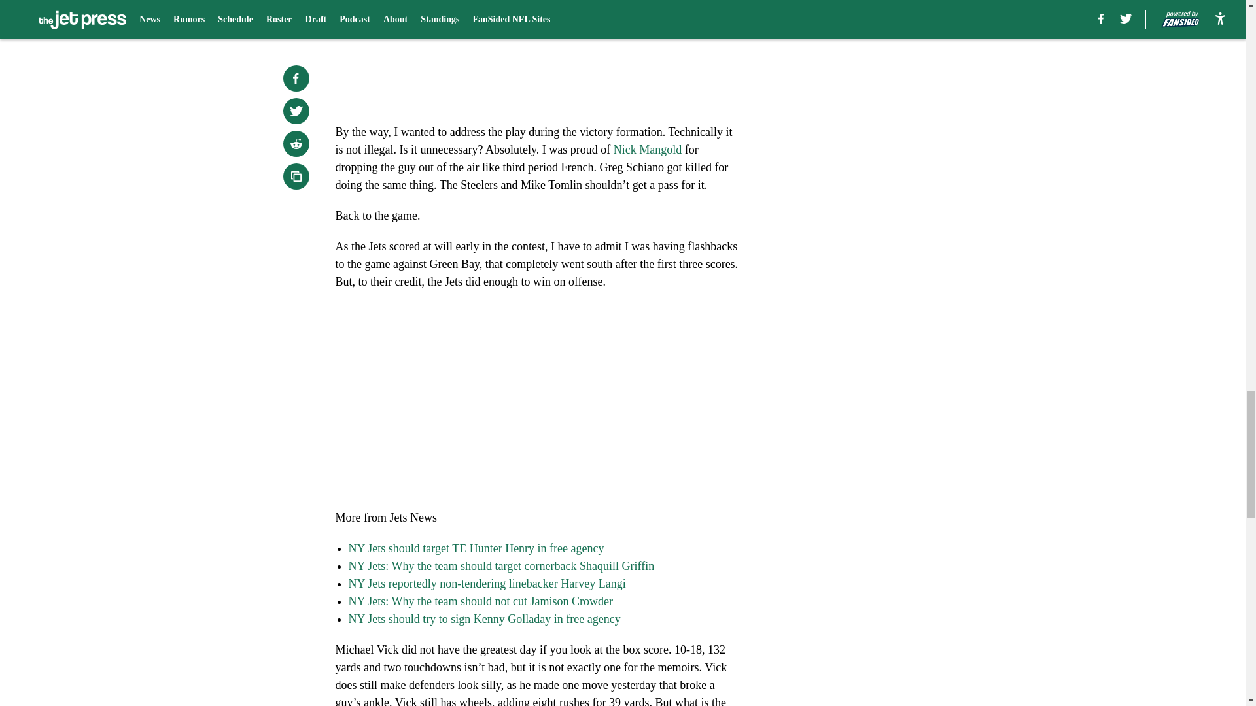  Describe the element at coordinates (648, 149) in the screenshot. I see `Nick Mangold` at that location.